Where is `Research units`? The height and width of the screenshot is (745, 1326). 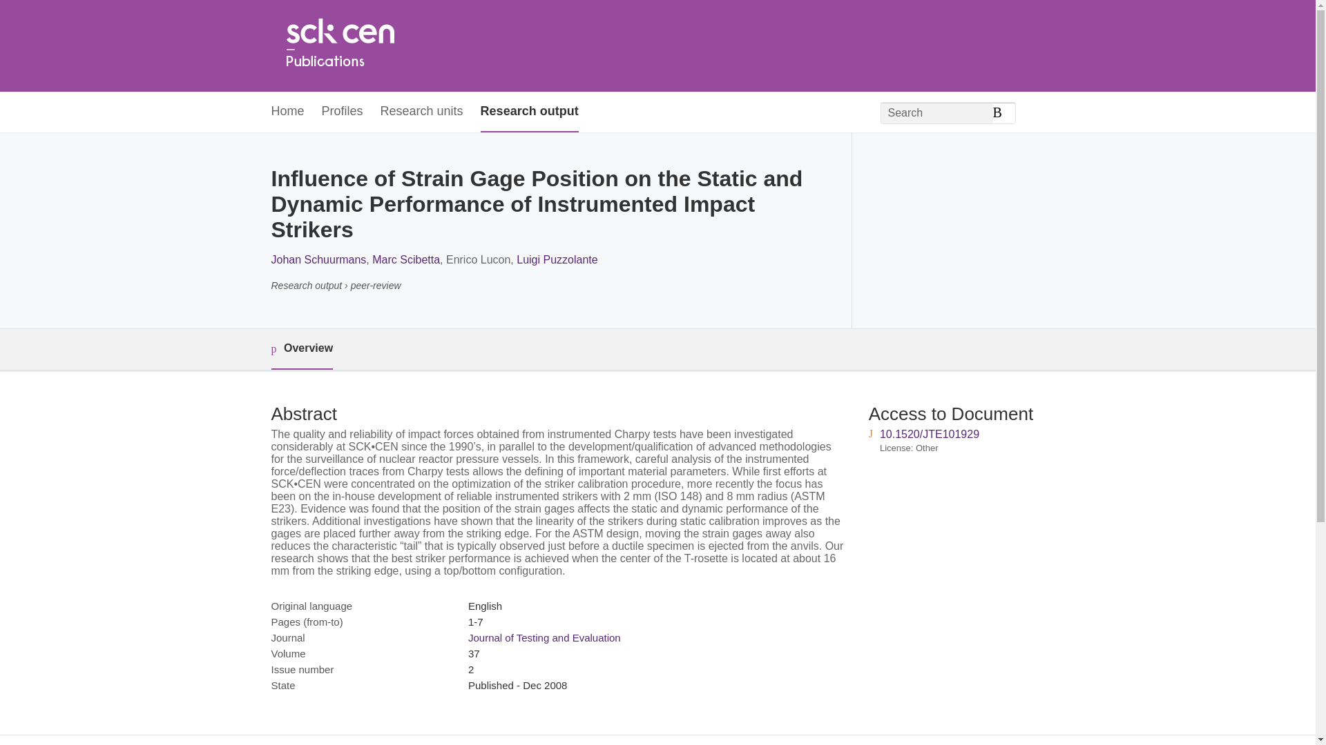
Research units is located at coordinates (421, 112).